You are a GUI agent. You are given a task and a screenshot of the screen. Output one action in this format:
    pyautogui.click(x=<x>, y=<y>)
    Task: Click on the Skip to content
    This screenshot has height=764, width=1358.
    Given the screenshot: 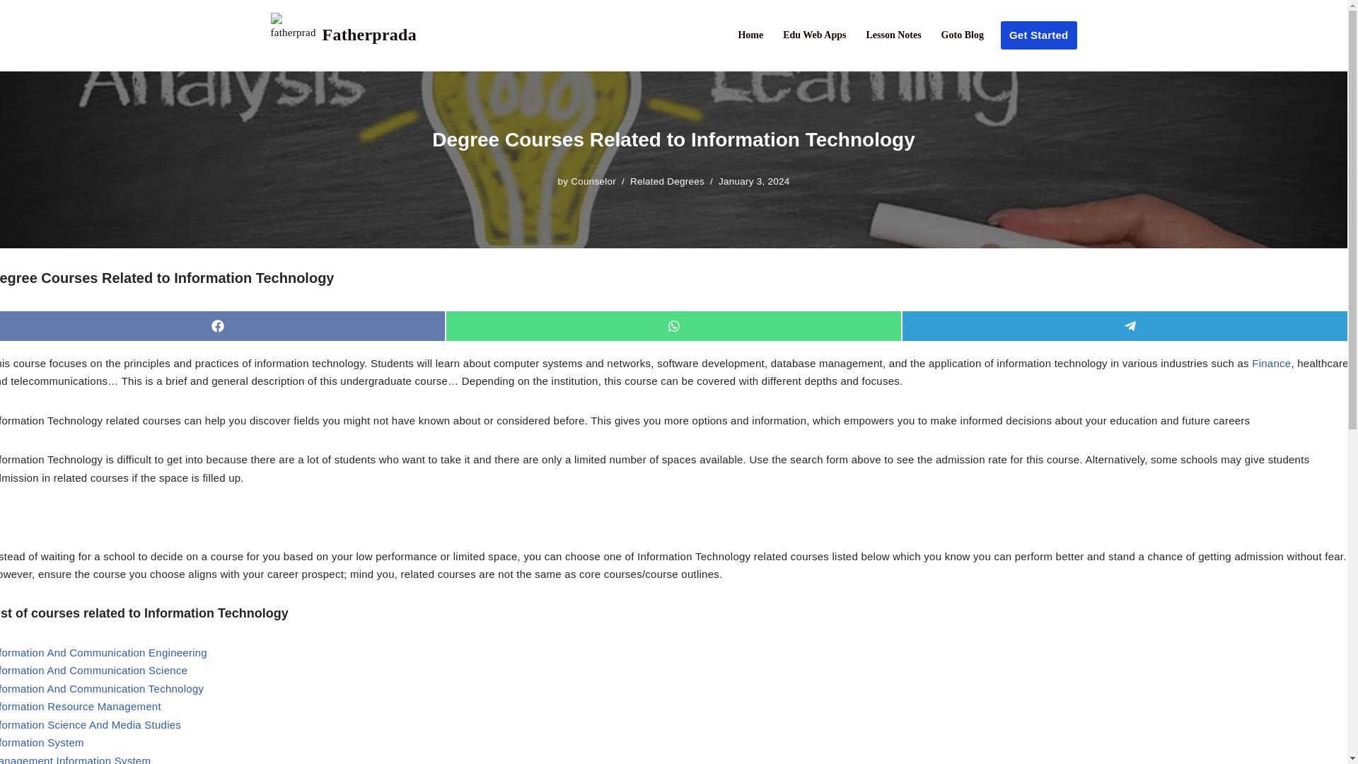 What is the action you would take?
    pyautogui.click(x=11, y=30)
    